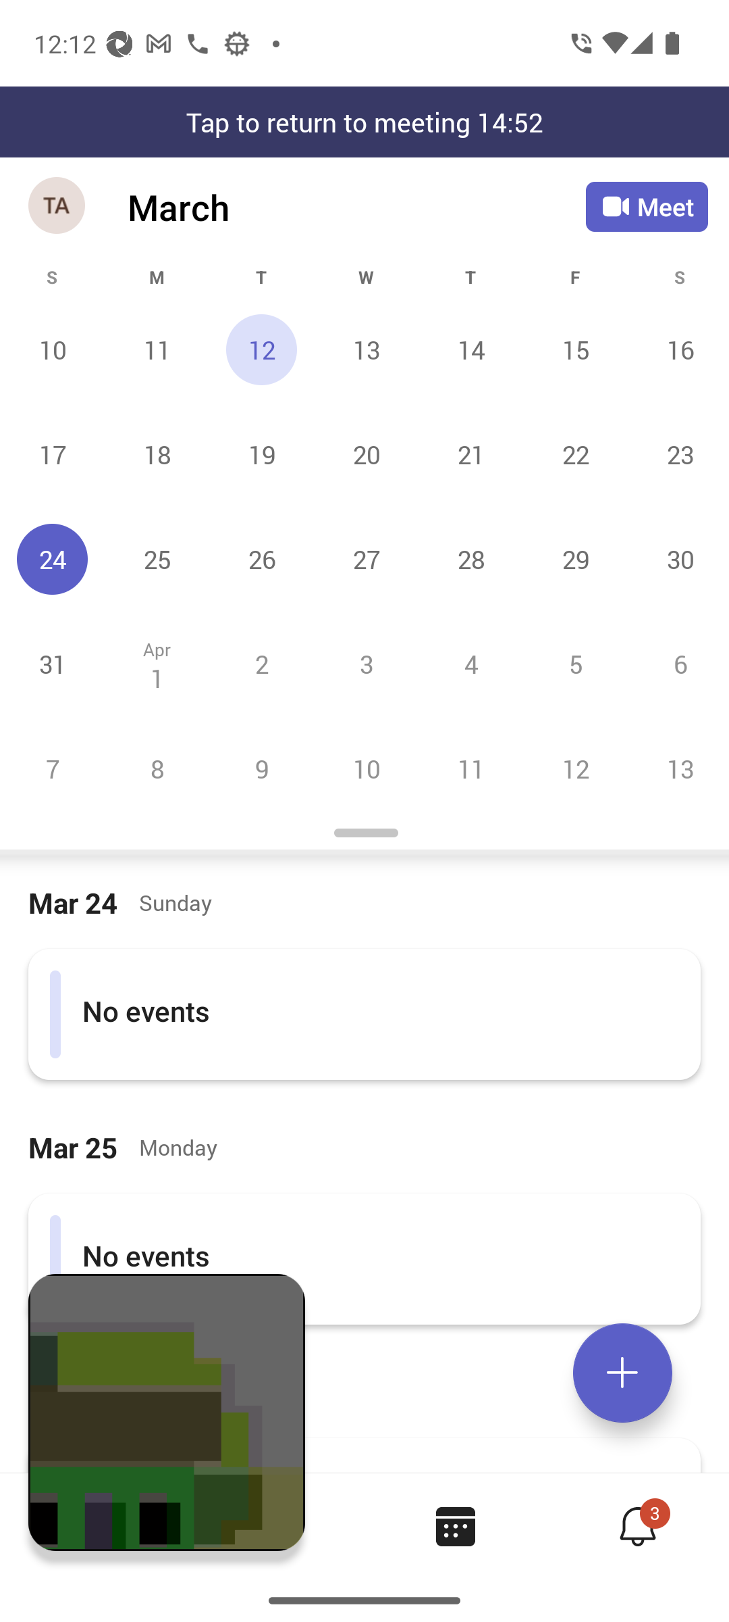 The image size is (729, 1622). Describe the element at coordinates (575, 349) in the screenshot. I see `Friday, March 15 15` at that location.